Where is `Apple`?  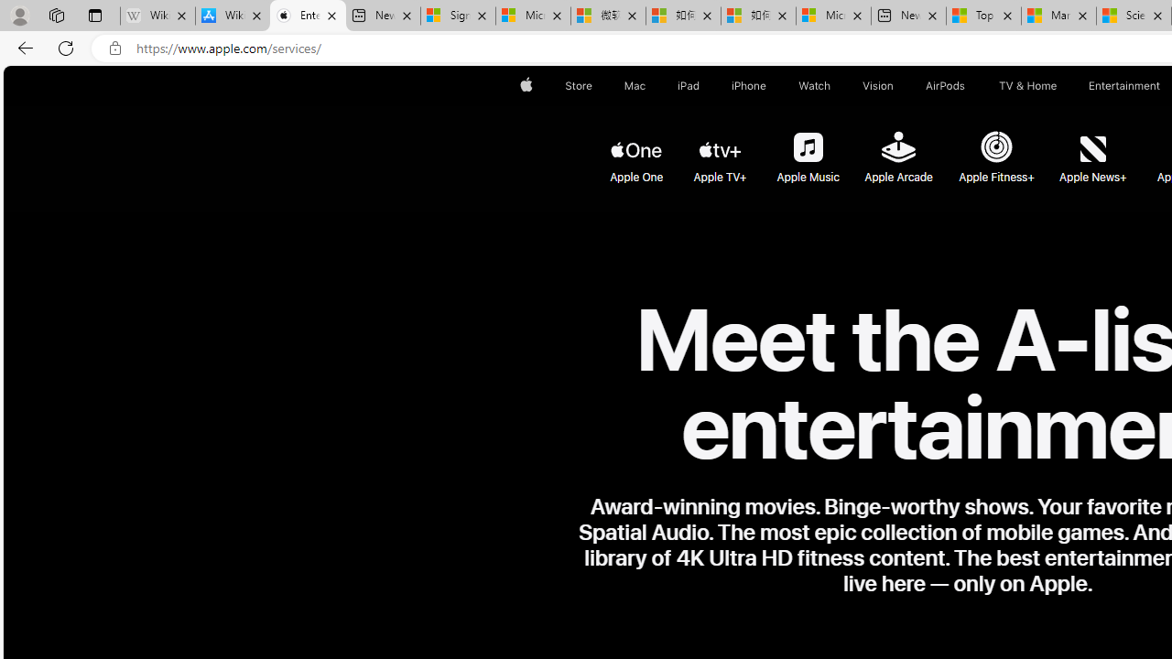
Apple is located at coordinates (526, 86).